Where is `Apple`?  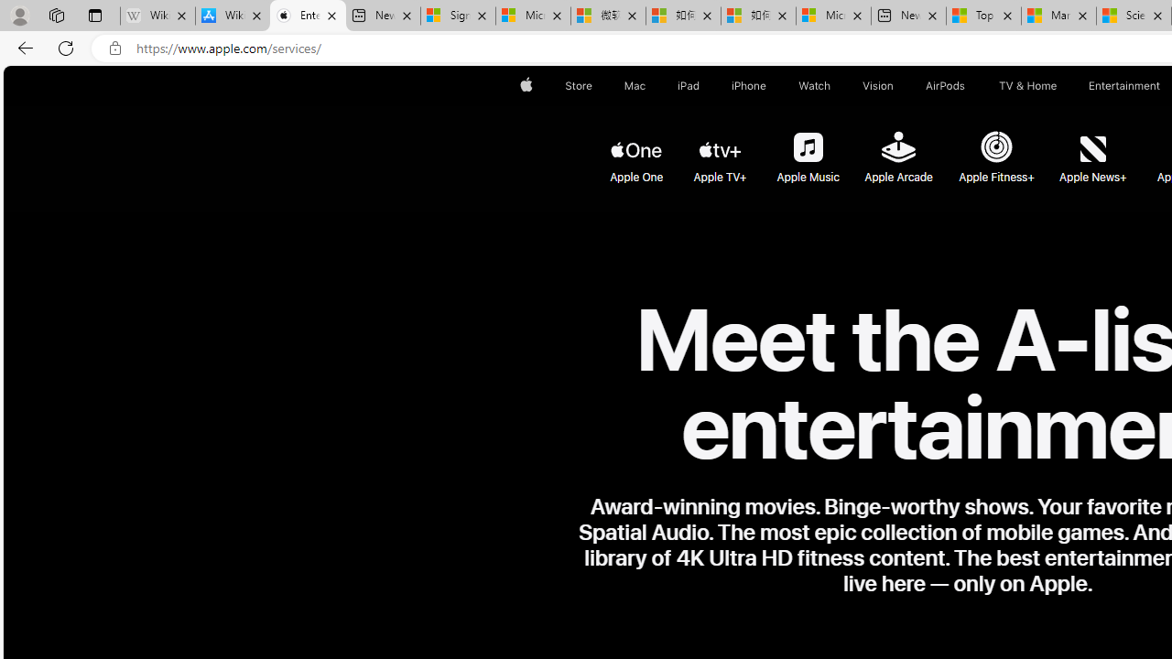
Apple is located at coordinates (526, 86).